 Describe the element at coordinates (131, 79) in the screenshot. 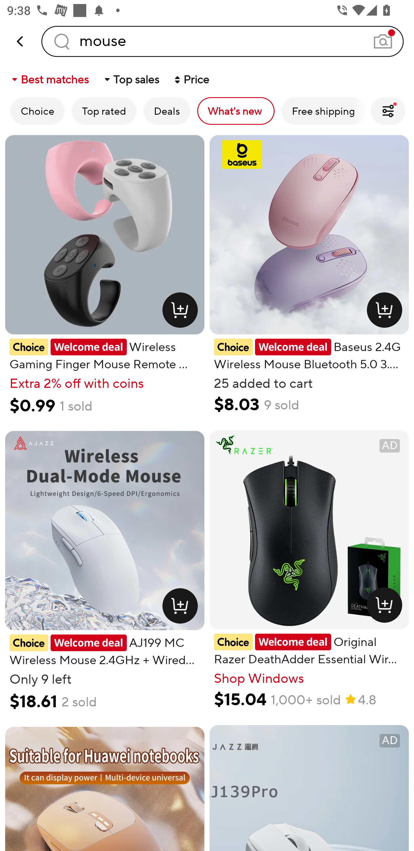

I see `Top sales` at that location.